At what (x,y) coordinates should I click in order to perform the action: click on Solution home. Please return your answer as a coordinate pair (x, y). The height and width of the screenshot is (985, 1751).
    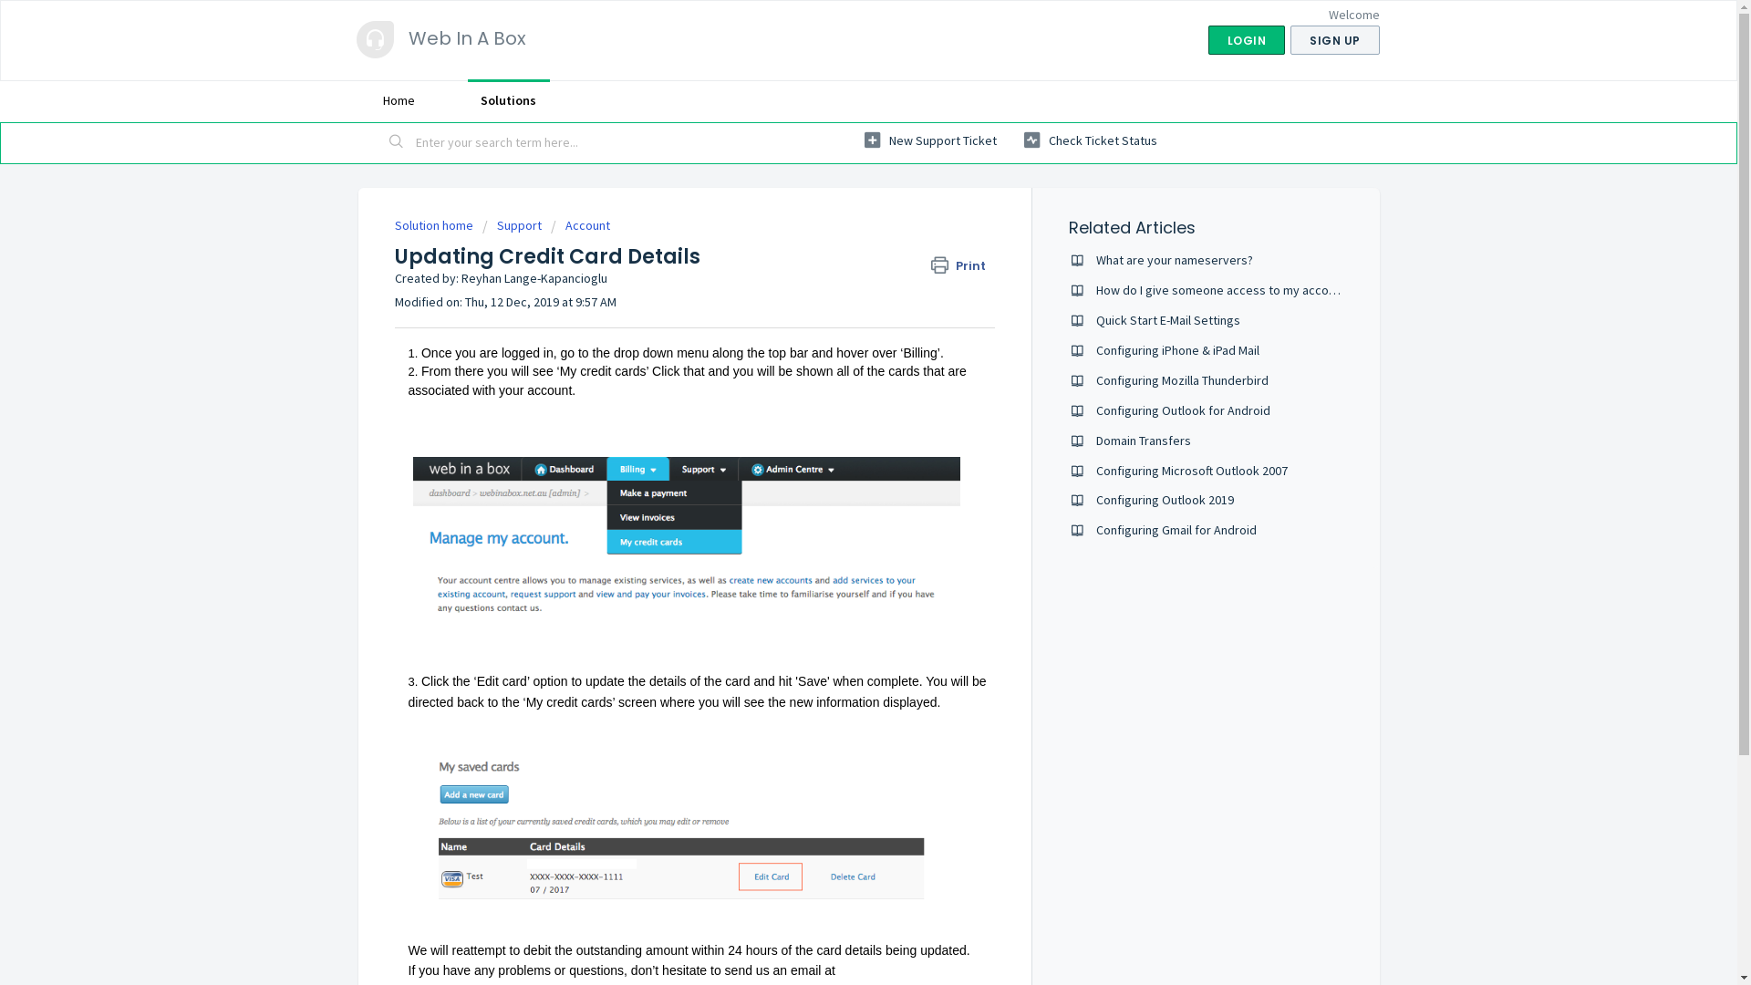
    Looking at the image, I should click on (434, 225).